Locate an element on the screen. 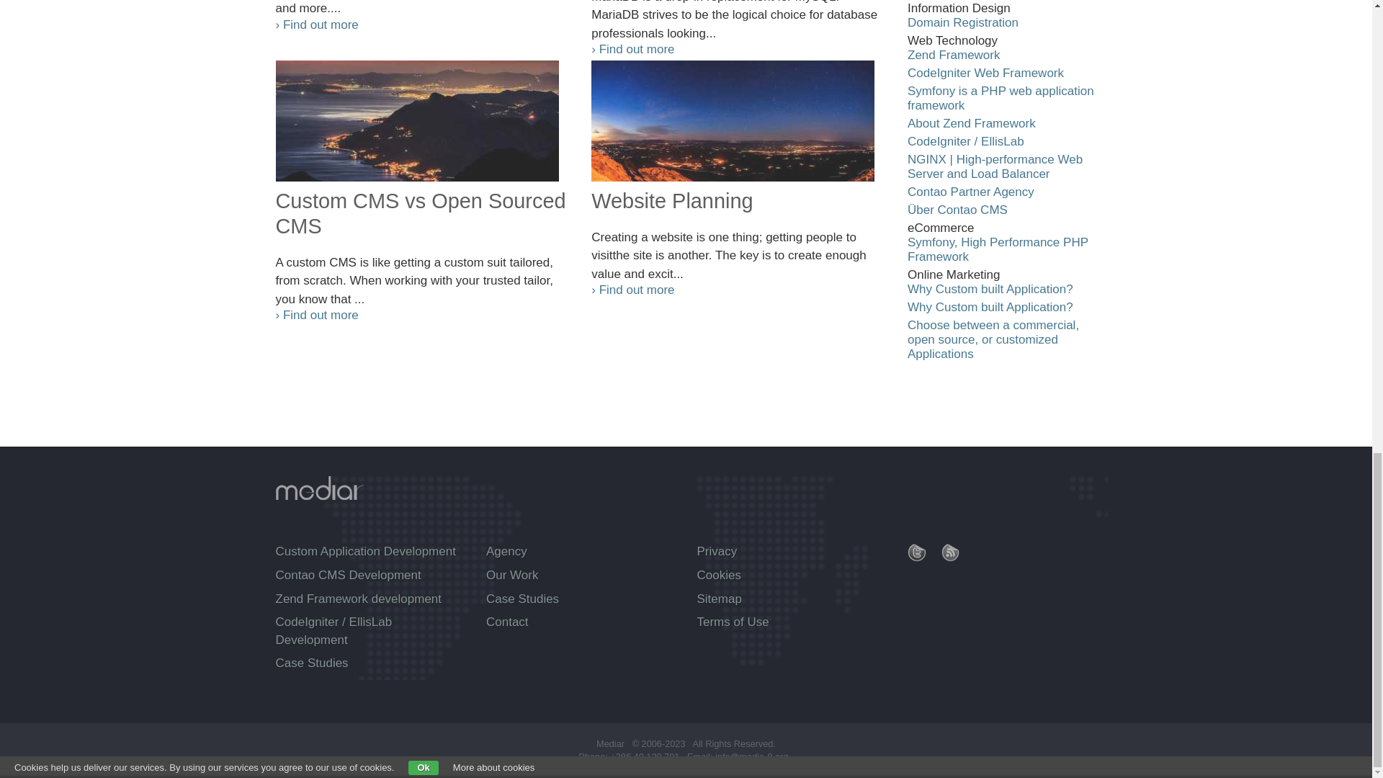 This screenshot has width=1383, height=778. Find out more about Website Planning is located at coordinates (739, 121).